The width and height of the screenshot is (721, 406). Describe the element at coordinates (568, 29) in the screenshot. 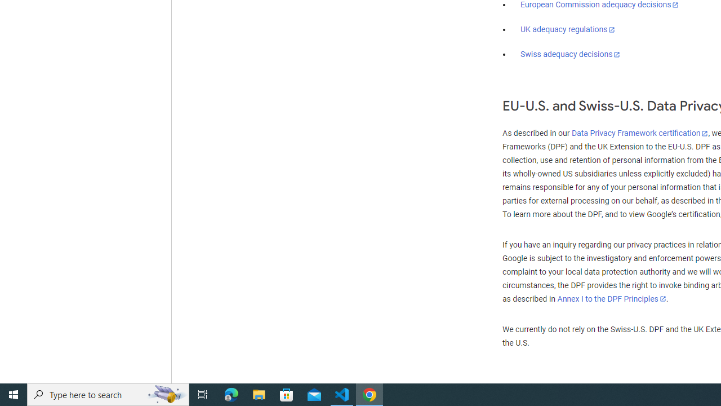

I see `UK adequacy regulations` at that location.